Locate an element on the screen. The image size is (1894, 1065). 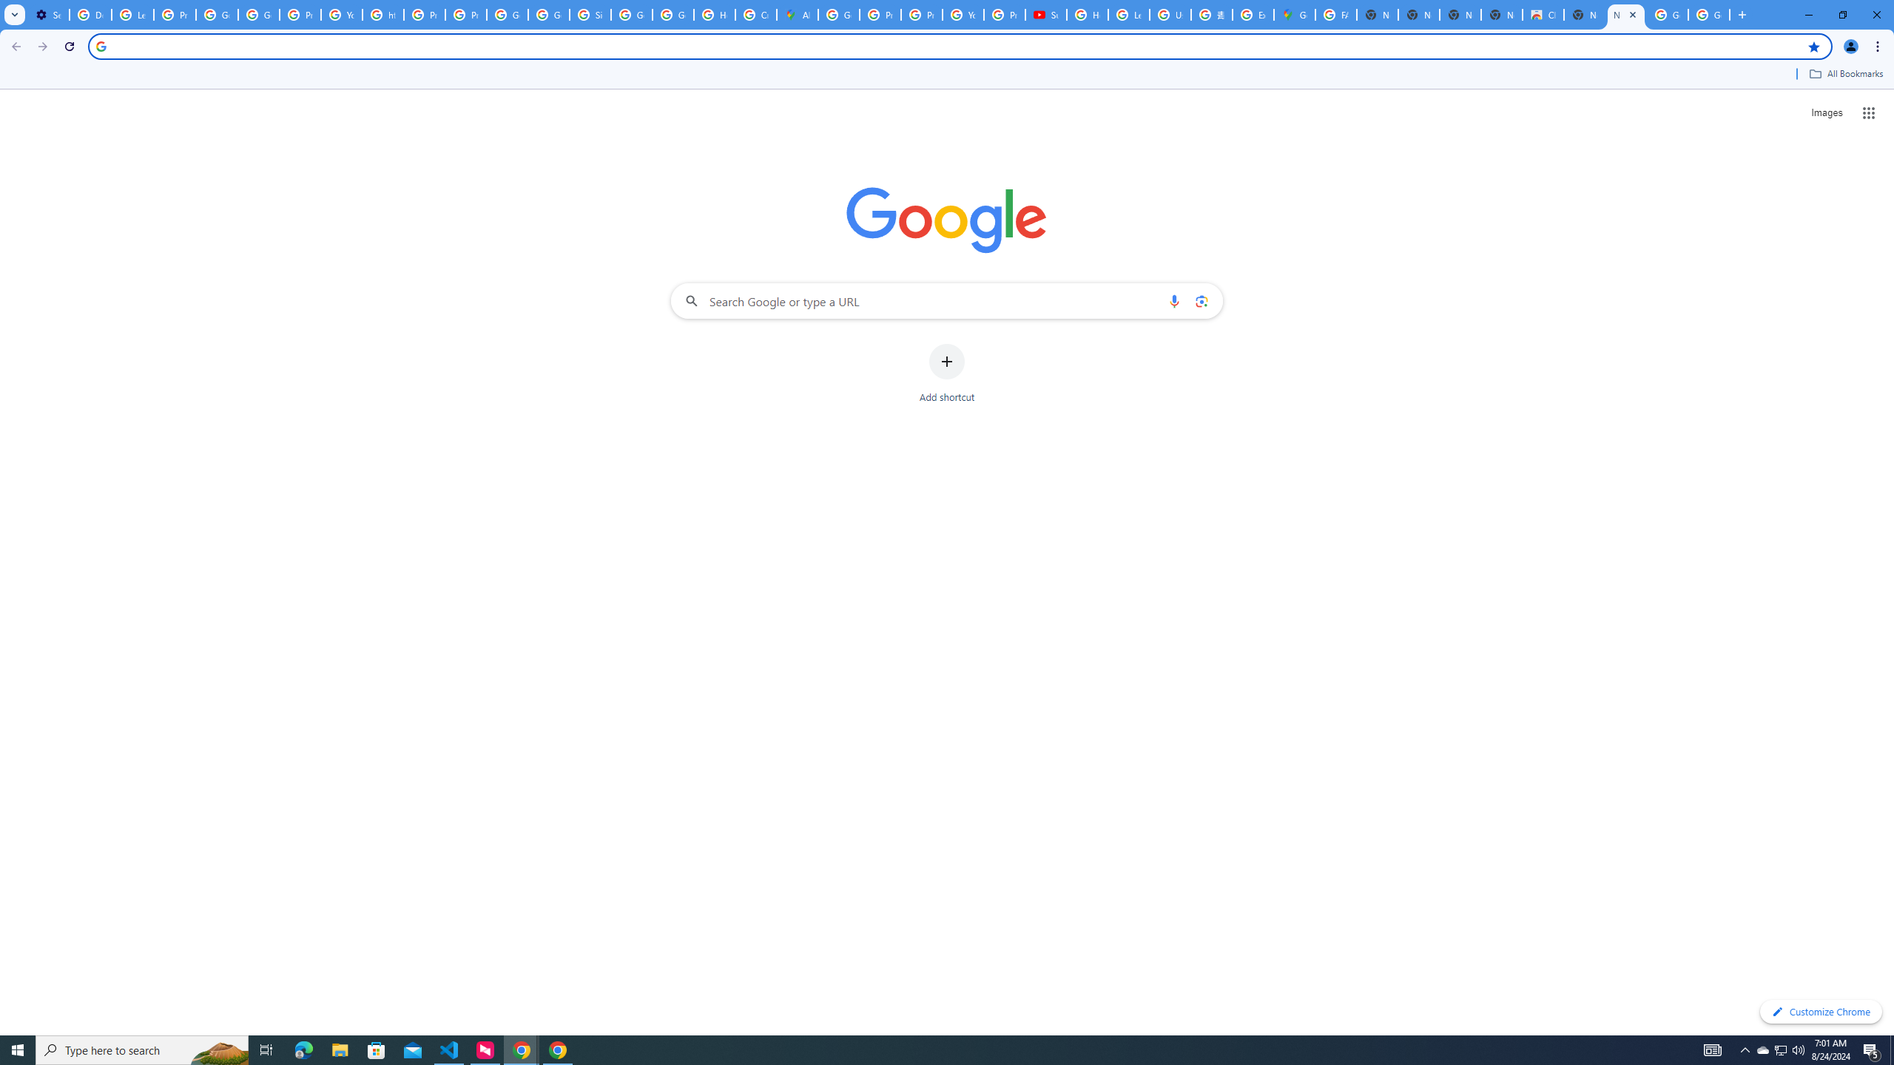
Privacy Help Center - Policies Help is located at coordinates (425, 15).